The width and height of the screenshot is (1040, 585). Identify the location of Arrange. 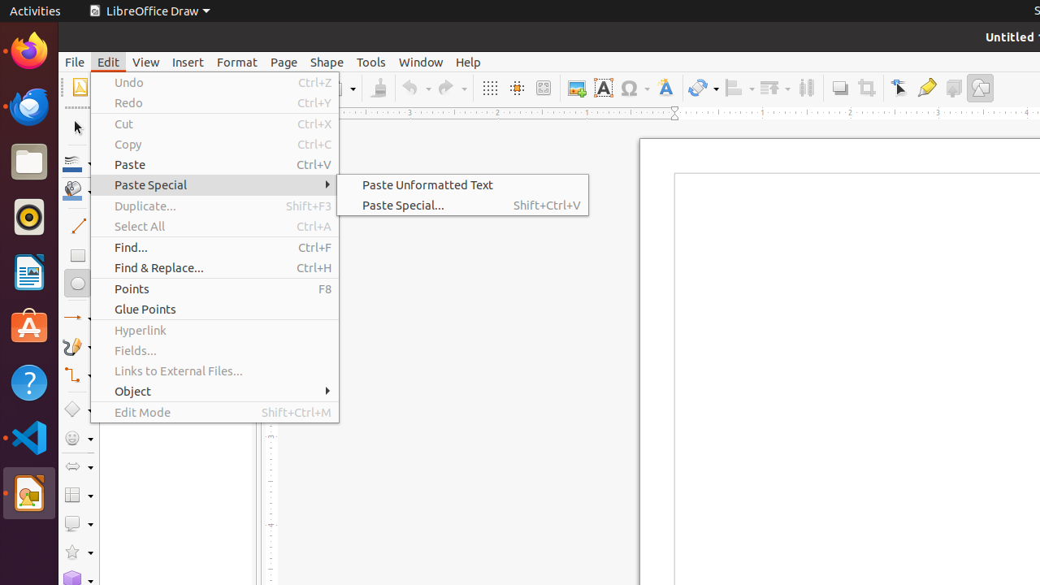
(775, 88).